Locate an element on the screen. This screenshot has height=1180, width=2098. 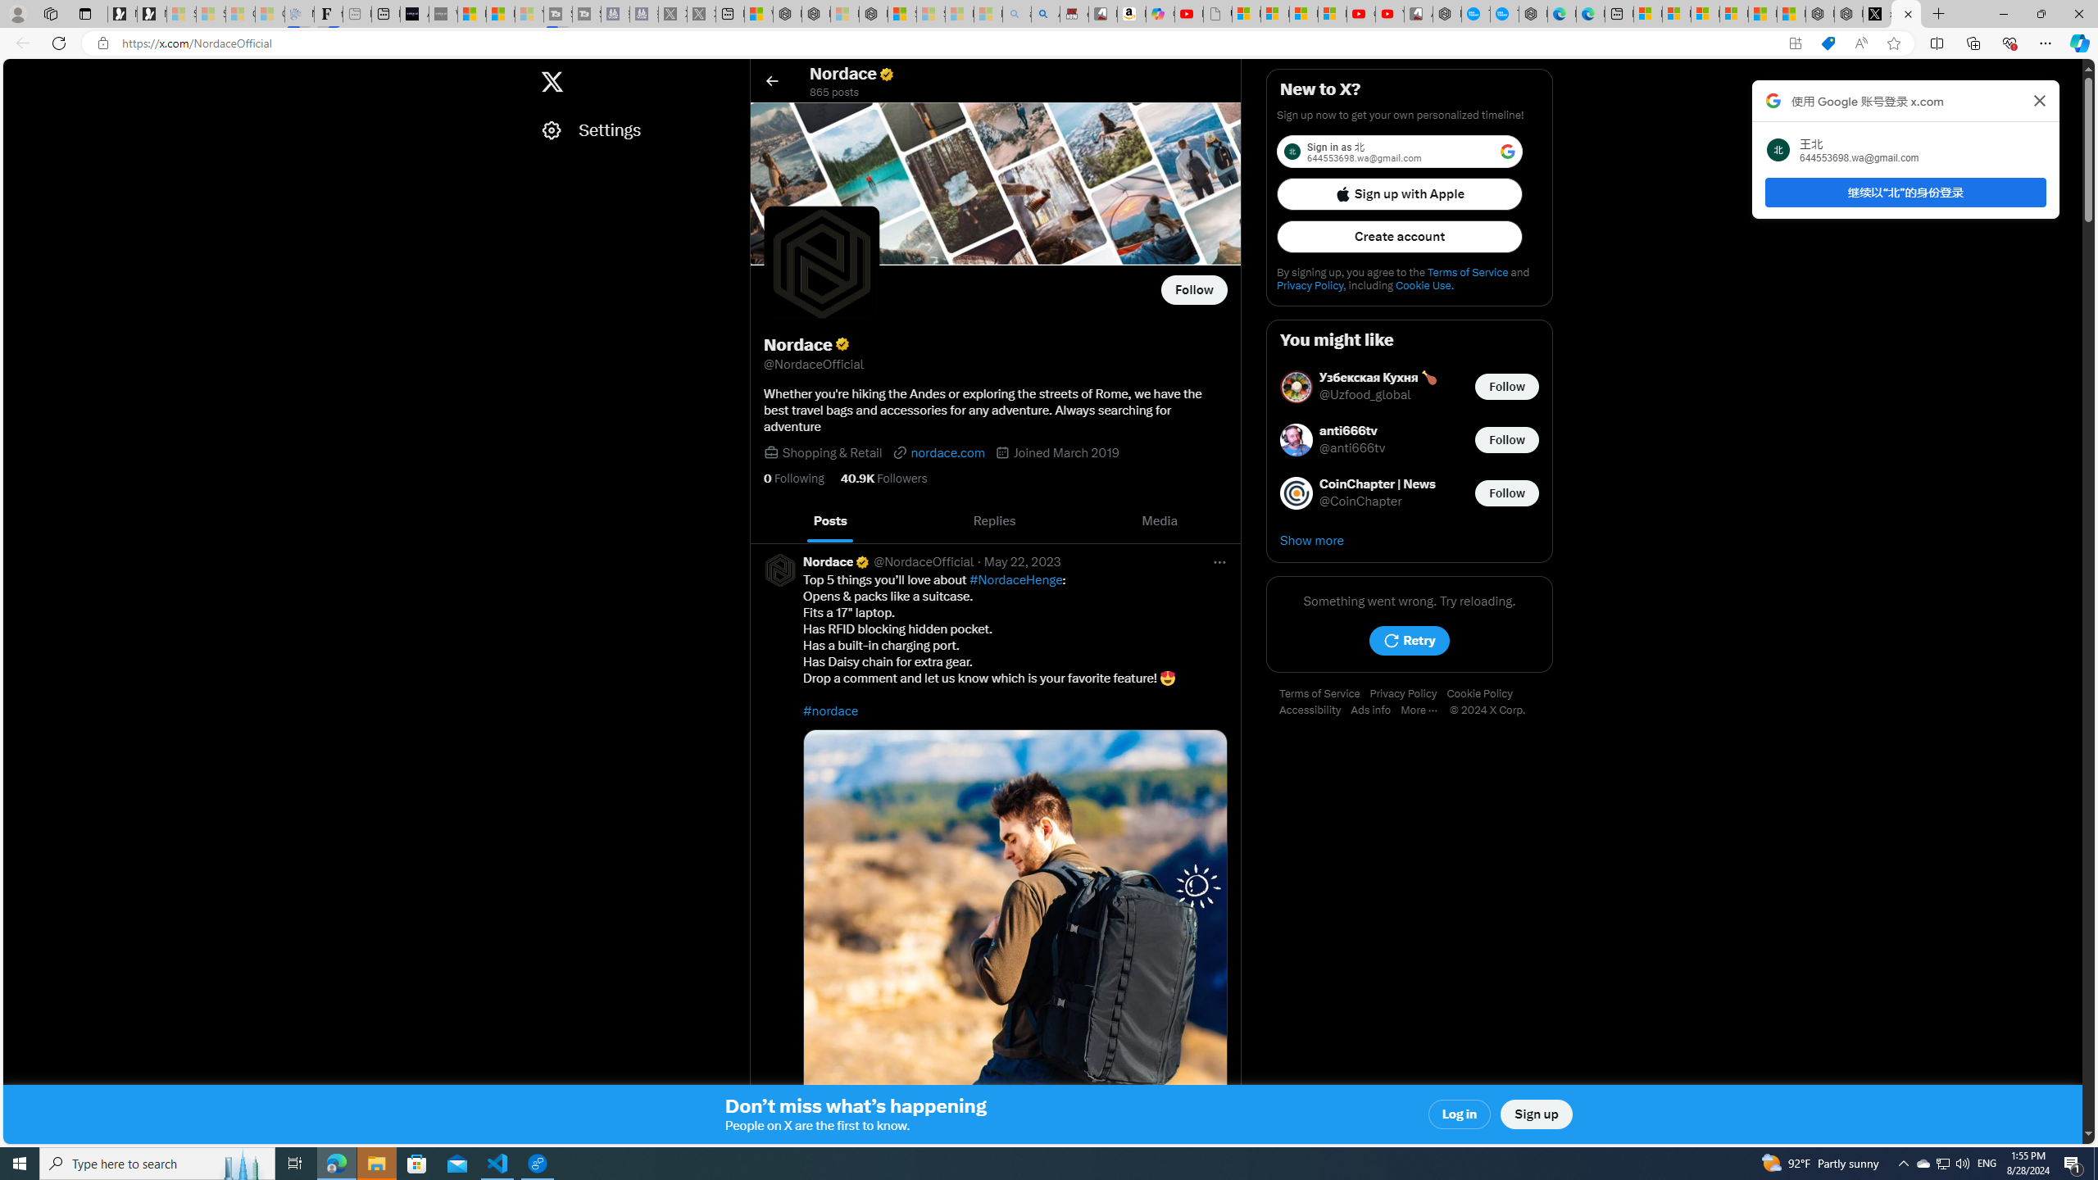
Terms of Service is located at coordinates (1324, 694).